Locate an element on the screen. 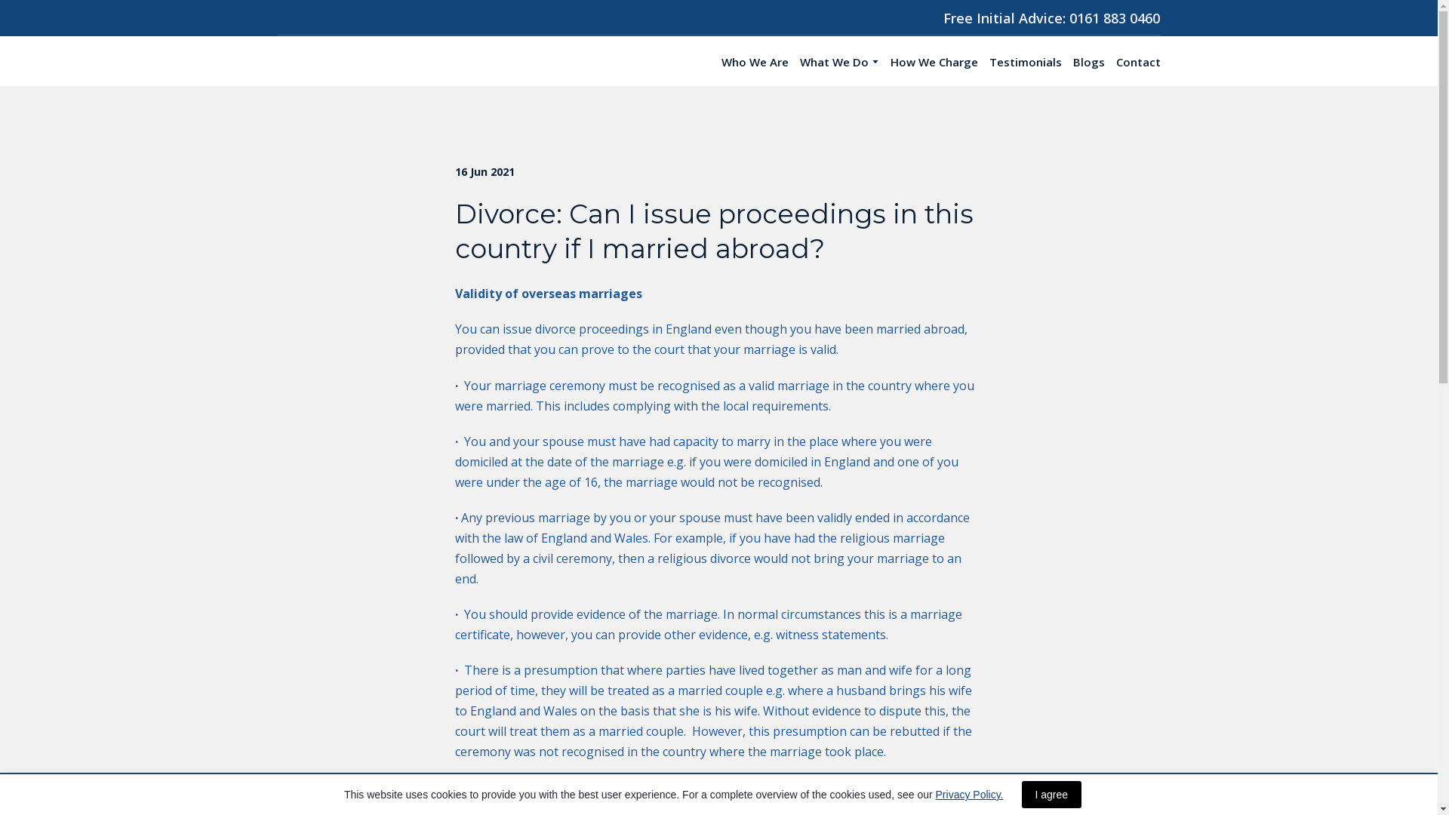  Blogs is located at coordinates (1088, 62).